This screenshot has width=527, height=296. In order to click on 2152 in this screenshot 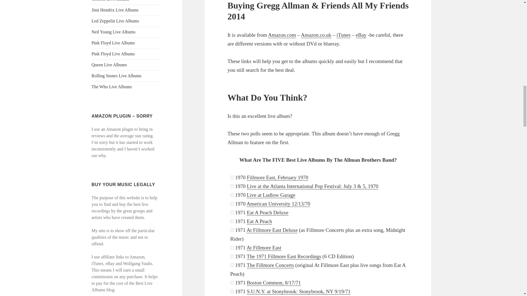, I will do `click(232, 178)`.